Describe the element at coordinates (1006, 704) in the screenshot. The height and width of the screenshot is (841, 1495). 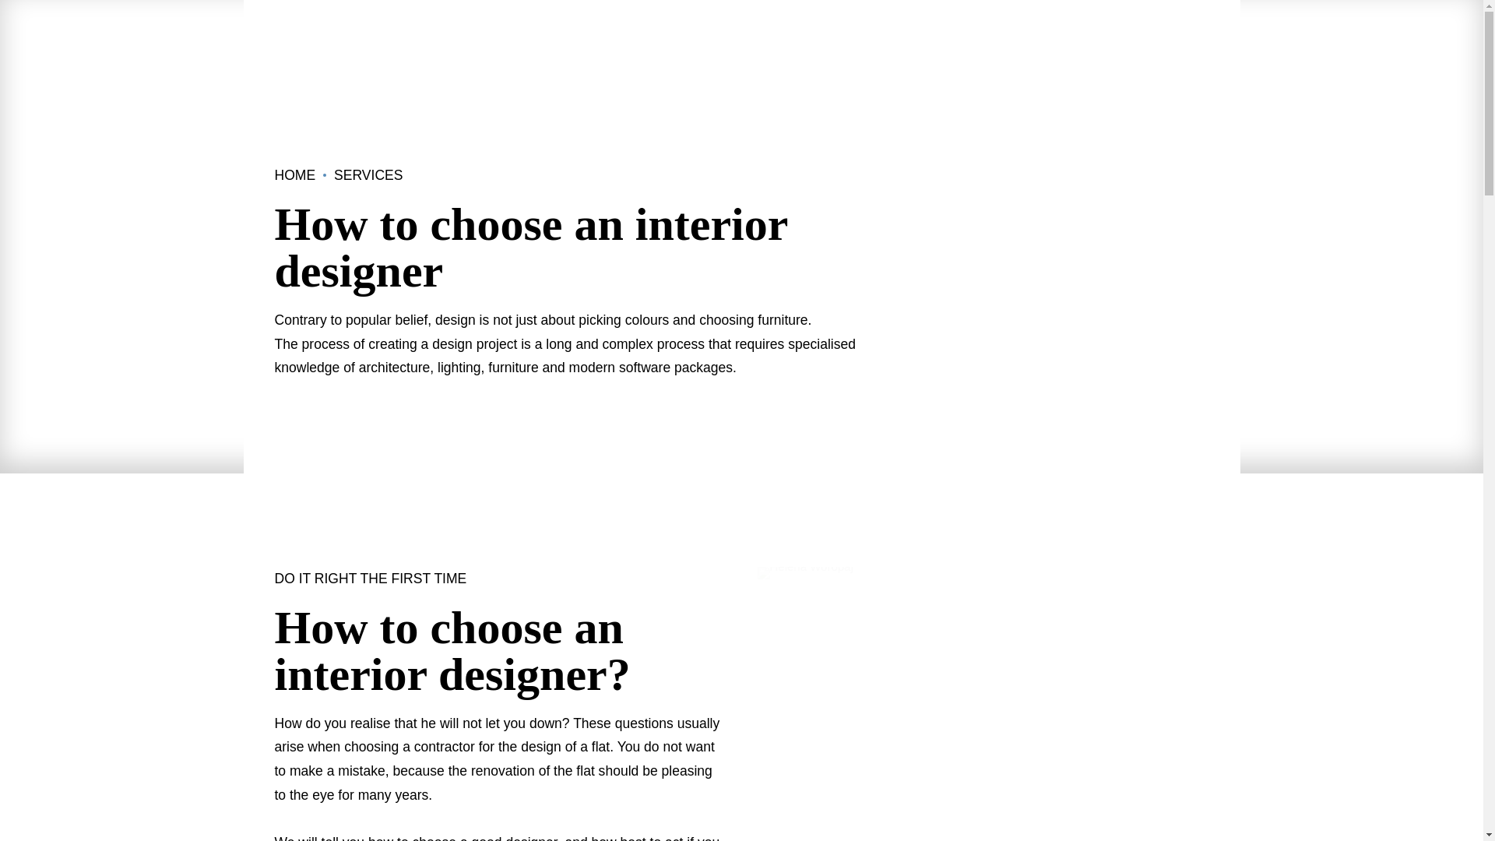
I see `Helena Woropaj` at that location.